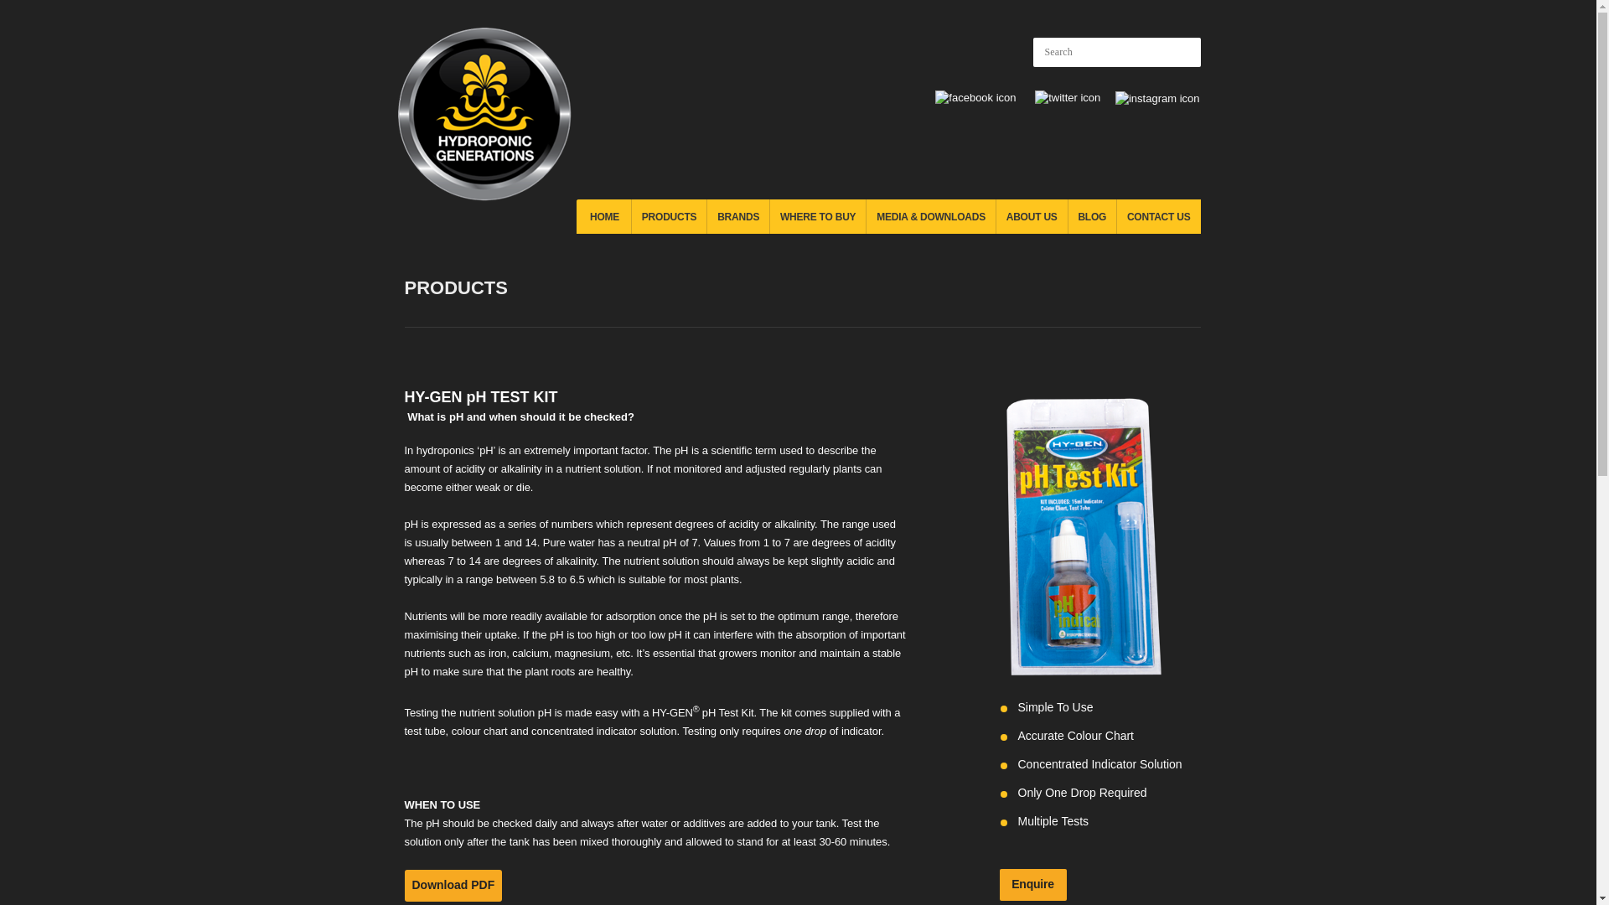 The height and width of the screenshot is (905, 1609). I want to click on BRANDS, so click(738, 216).